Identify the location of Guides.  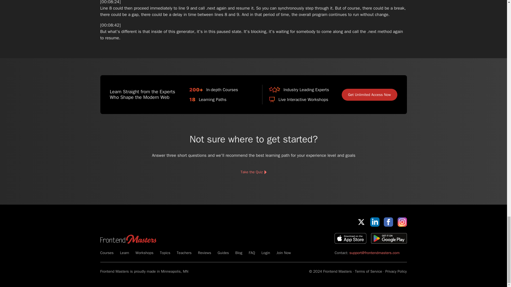
(223, 253).